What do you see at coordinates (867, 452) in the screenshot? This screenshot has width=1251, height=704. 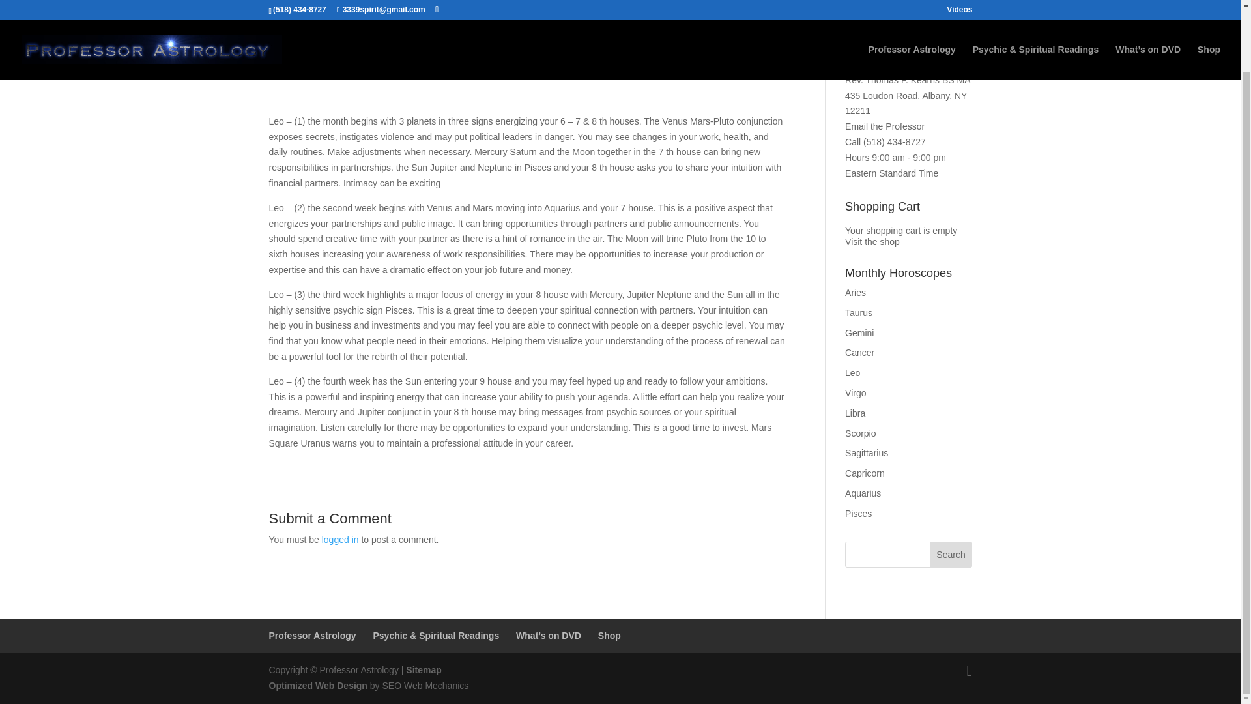 I see `Sagittarius` at bounding box center [867, 452].